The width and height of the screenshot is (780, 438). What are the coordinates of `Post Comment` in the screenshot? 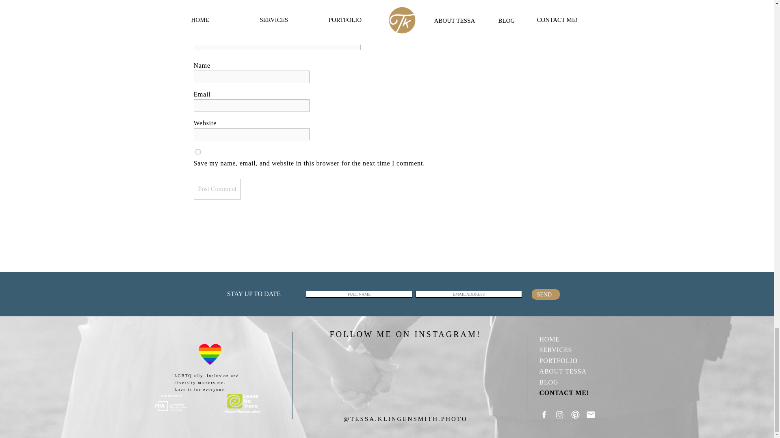 It's located at (217, 189).